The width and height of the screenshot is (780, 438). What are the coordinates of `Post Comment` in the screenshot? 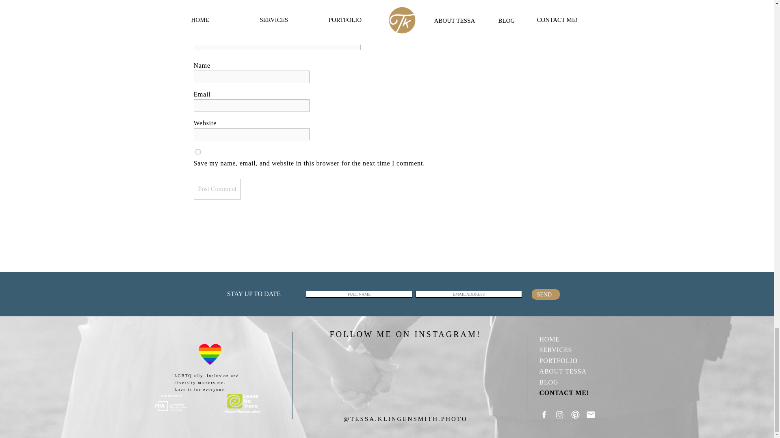 It's located at (217, 189).